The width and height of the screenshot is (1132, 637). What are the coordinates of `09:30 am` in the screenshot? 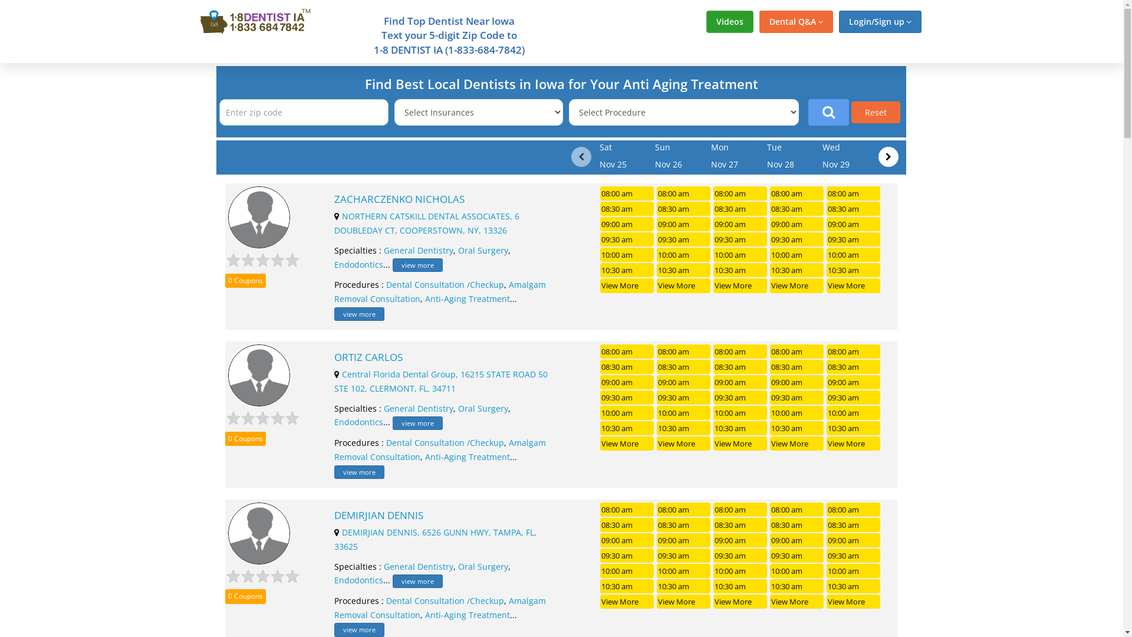 It's located at (741, 239).